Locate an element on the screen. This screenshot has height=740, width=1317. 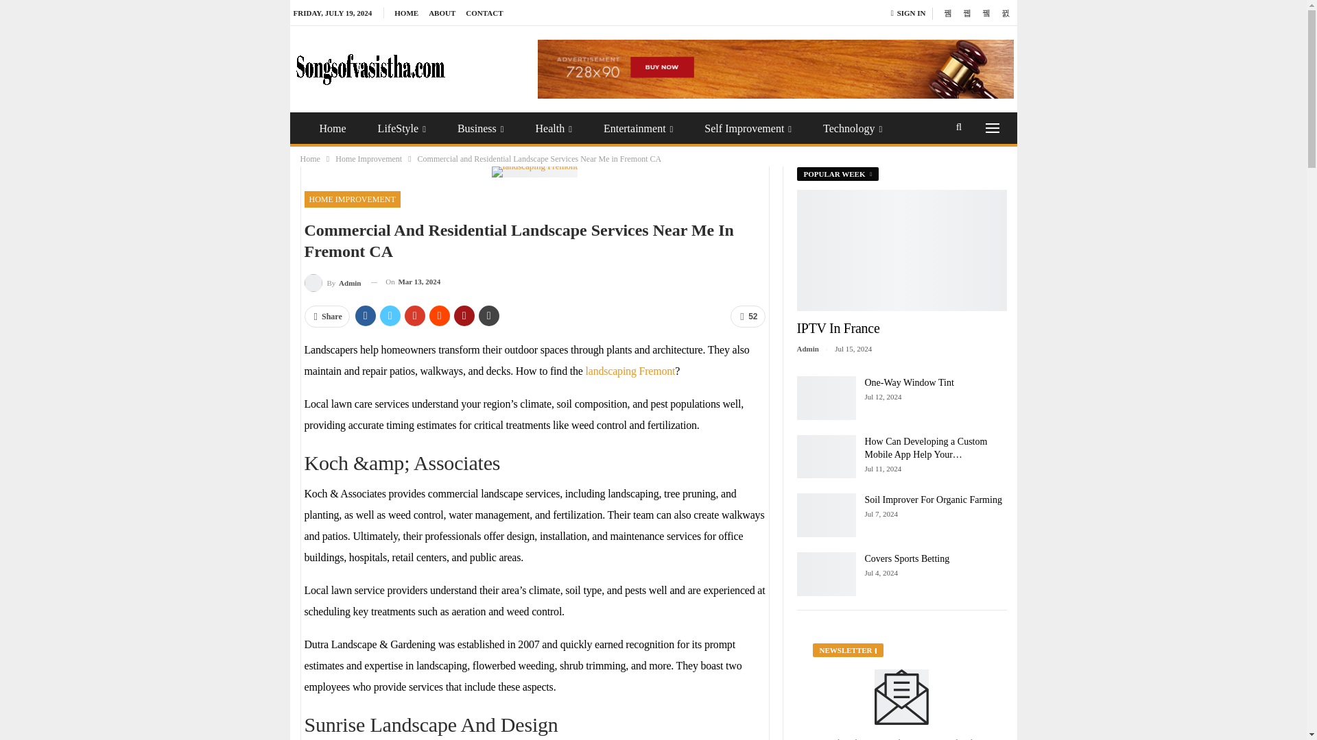
LifeStyle is located at coordinates (402, 129).